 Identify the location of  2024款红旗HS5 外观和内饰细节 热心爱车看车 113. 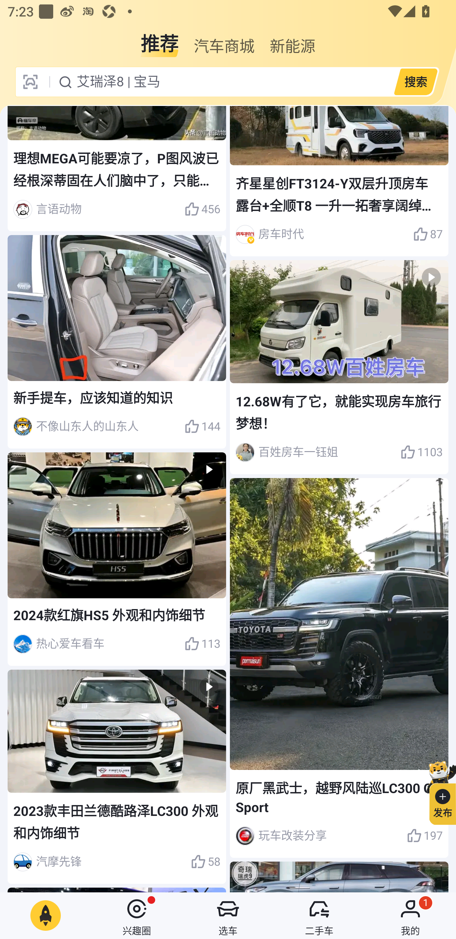
(117, 559).